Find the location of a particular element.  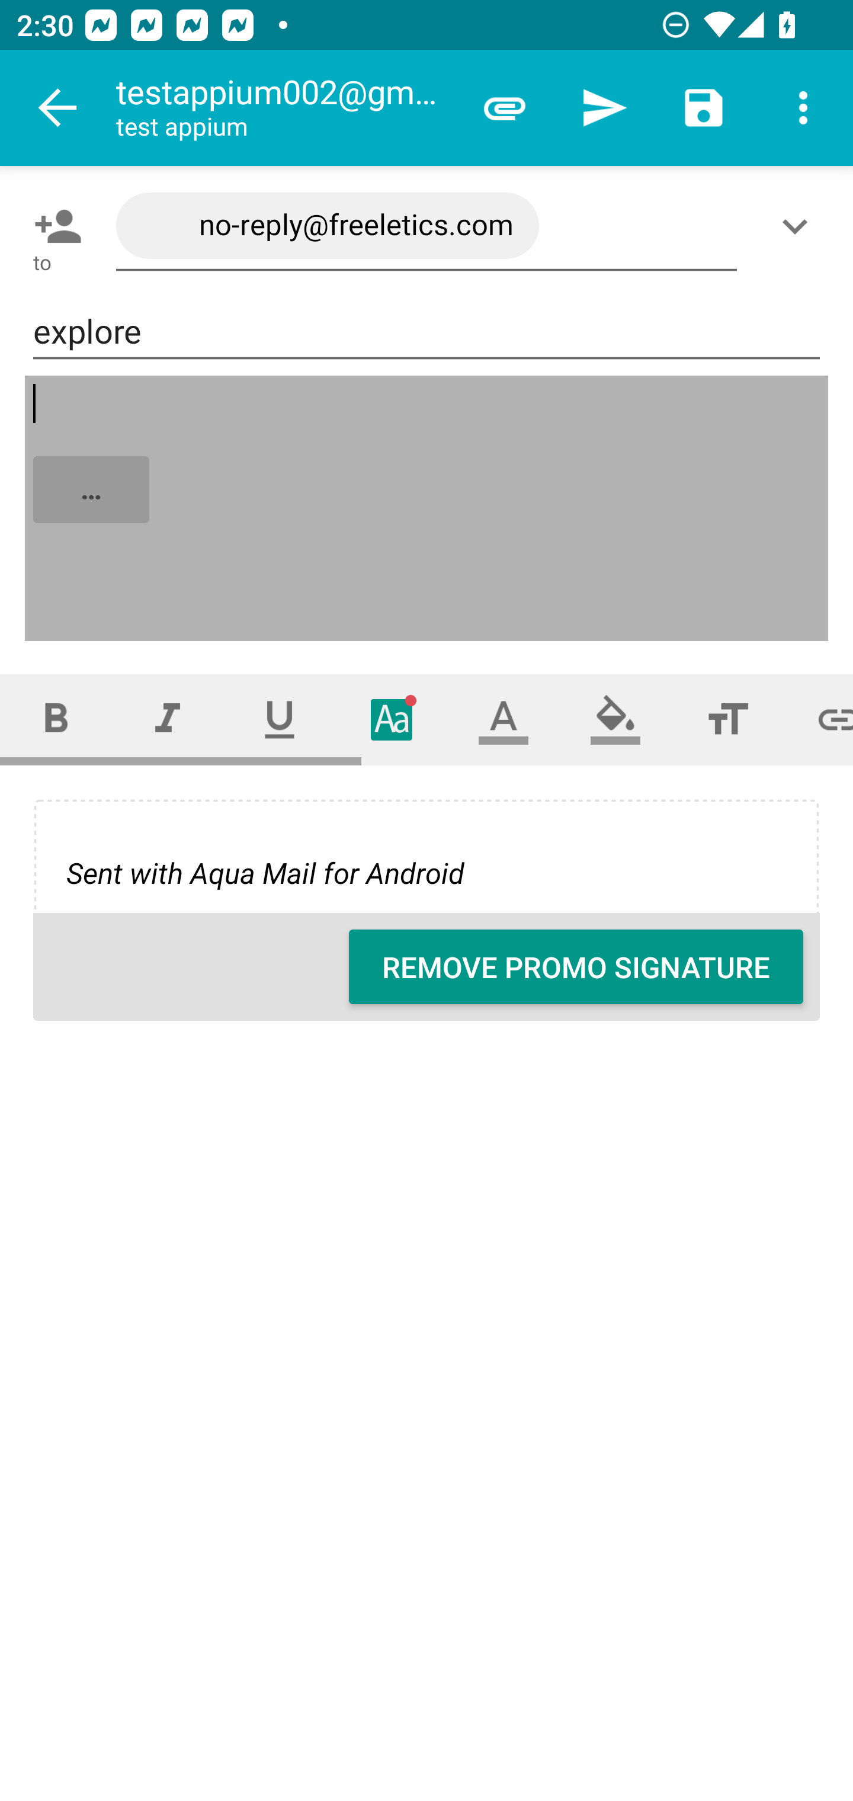

testappium002@gmail.com test appium is located at coordinates (285, 108).